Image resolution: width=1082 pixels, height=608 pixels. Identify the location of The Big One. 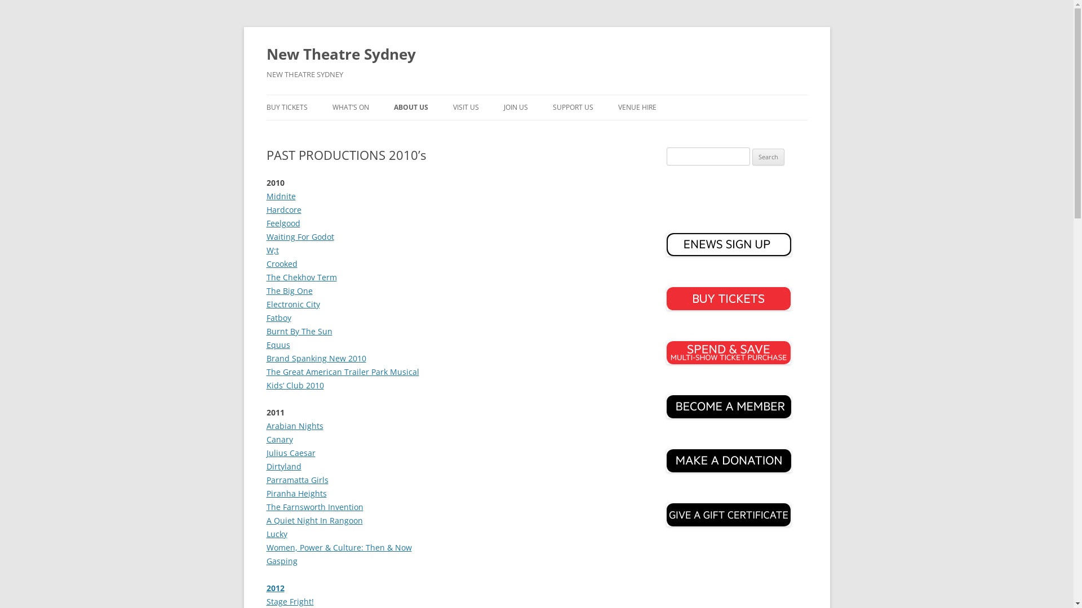
(289, 290).